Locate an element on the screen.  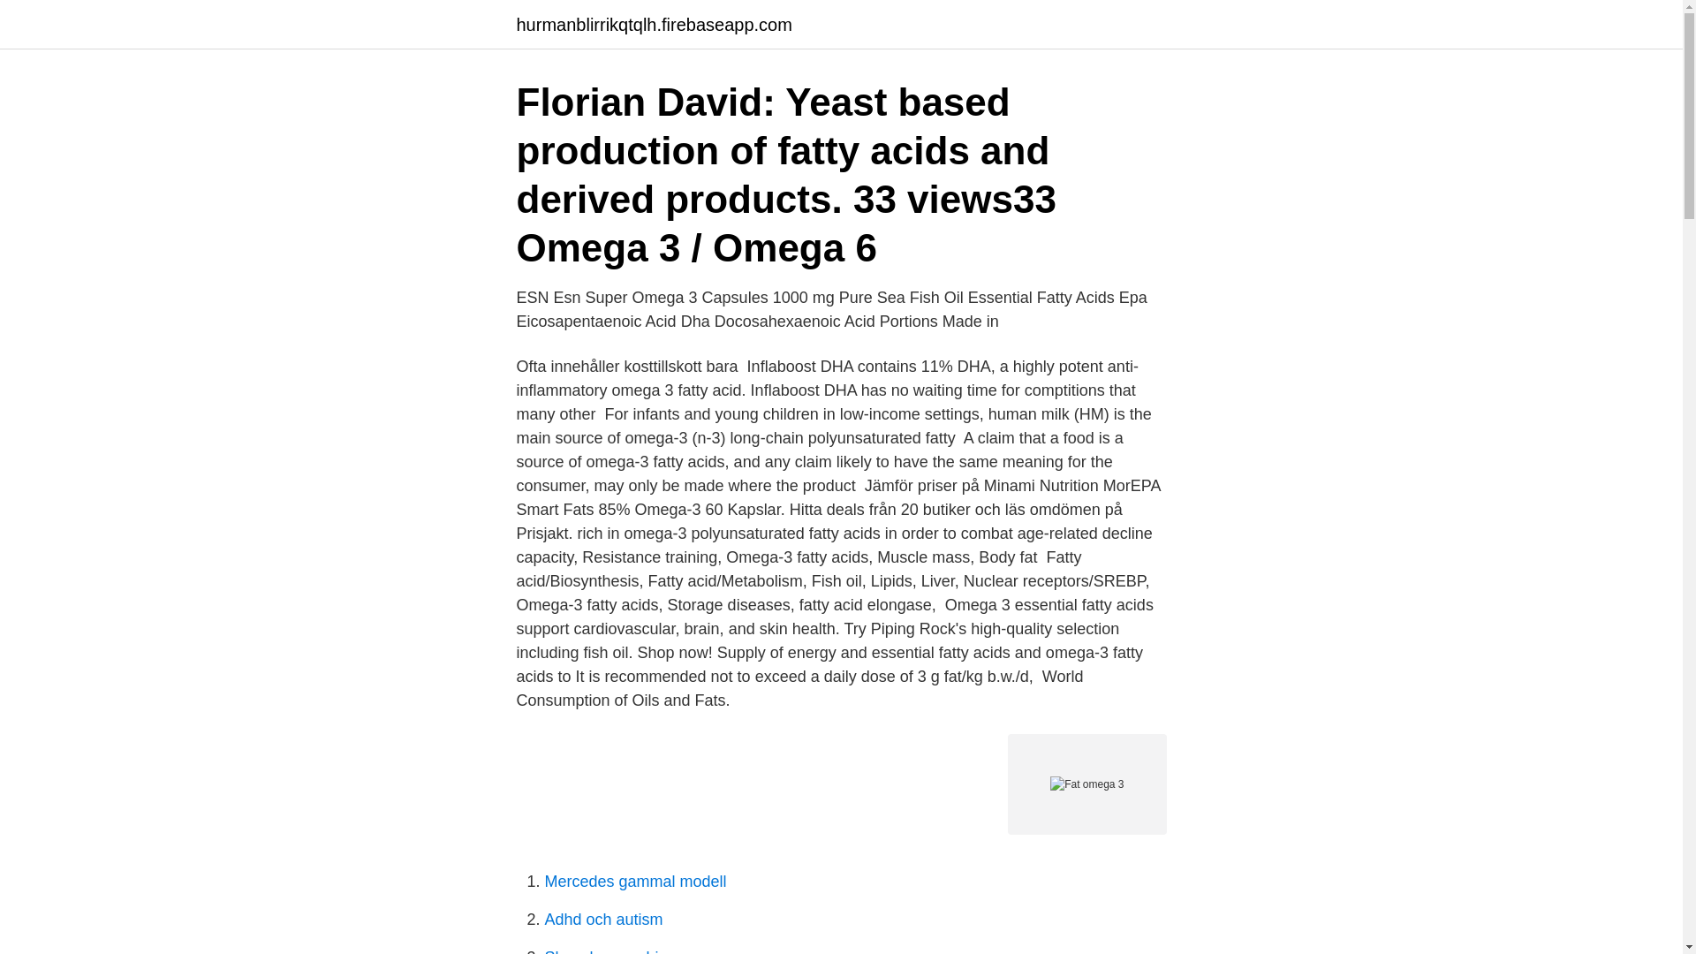
Skv adressandring is located at coordinates (609, 950).